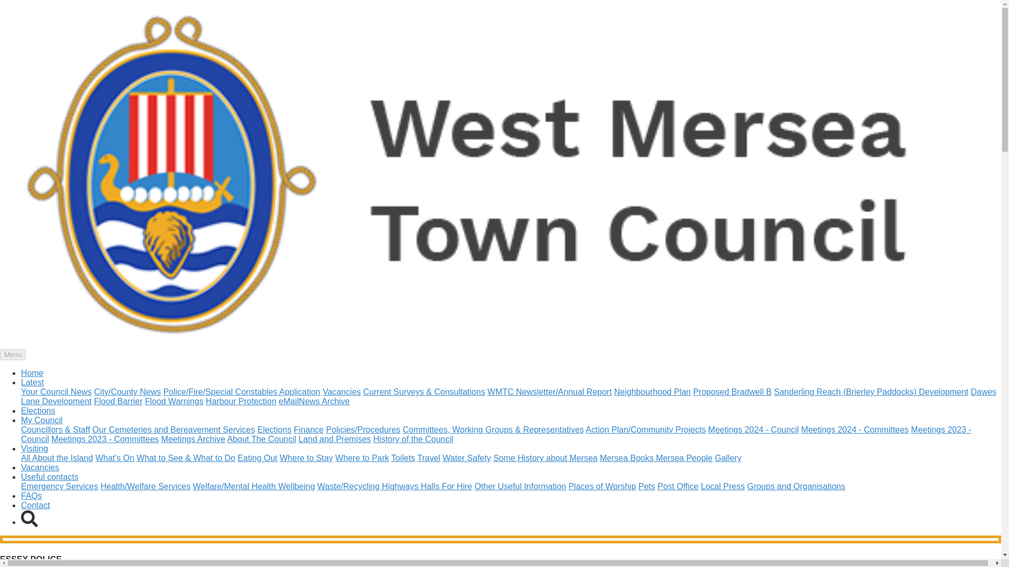 This screenshot has height=567, width=1009. What do you see at coordinates (261, 439) in the screenshot?
I see `About The Council` at bounding box center [261, 439].